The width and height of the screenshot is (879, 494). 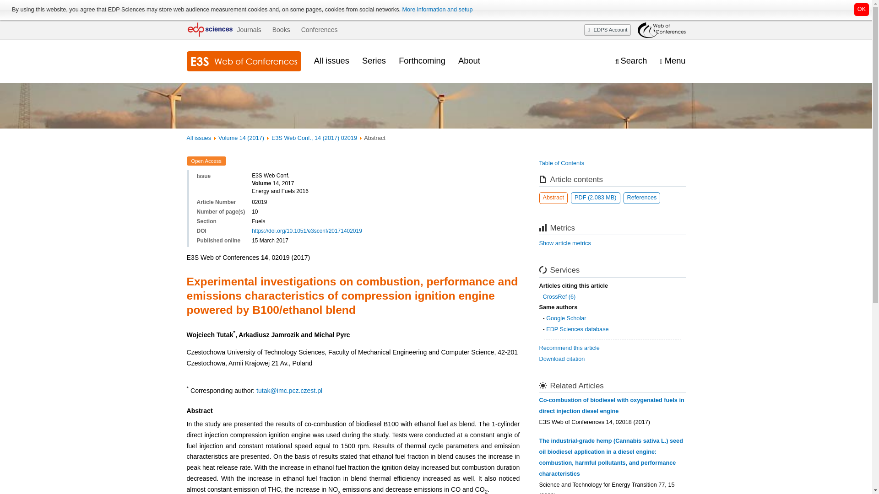 I want to click on More information and setup, so click(x=437, y=10).